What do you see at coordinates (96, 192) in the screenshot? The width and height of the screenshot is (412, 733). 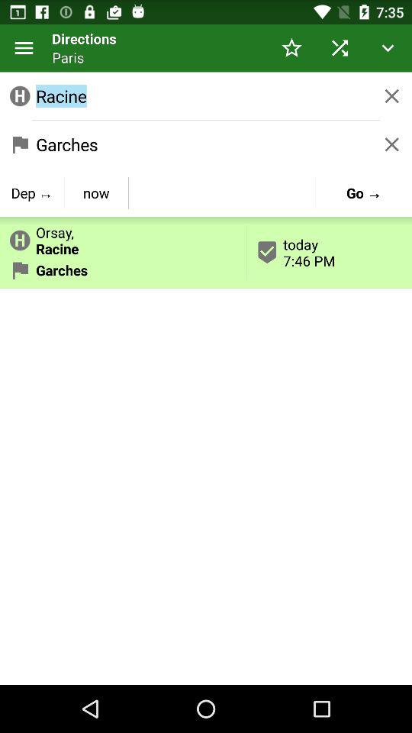 I see `press the item below garches item` at bounding box center [96, 192].